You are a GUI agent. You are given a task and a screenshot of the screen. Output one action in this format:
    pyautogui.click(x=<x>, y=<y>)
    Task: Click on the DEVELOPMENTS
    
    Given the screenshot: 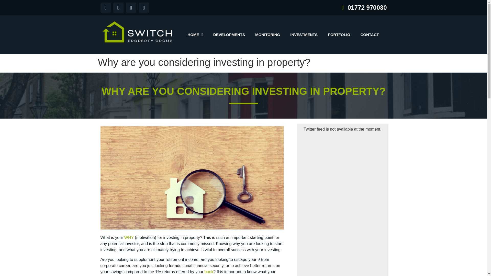 What is the action you would take?
    pyautogui.click(x=229, y=35)
    